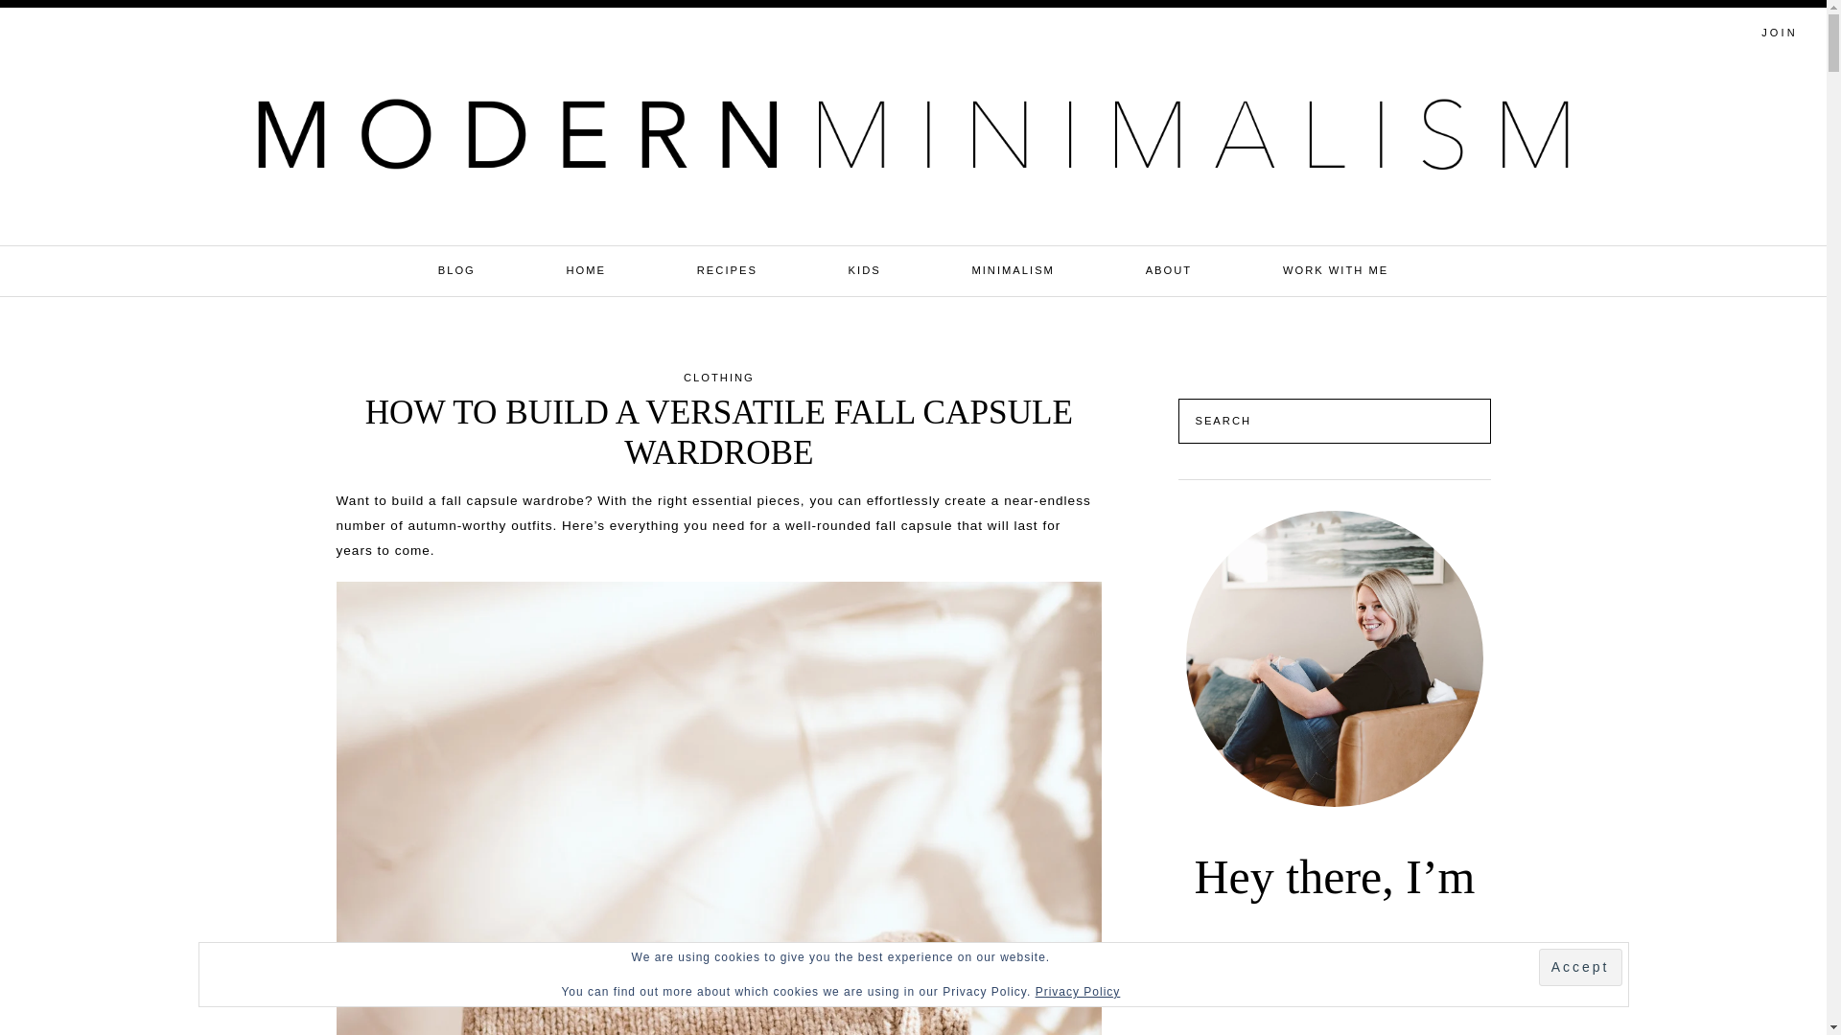 This screenshot has width=1841, height=1035. I want to click on JOIN, so click(1780, 32).